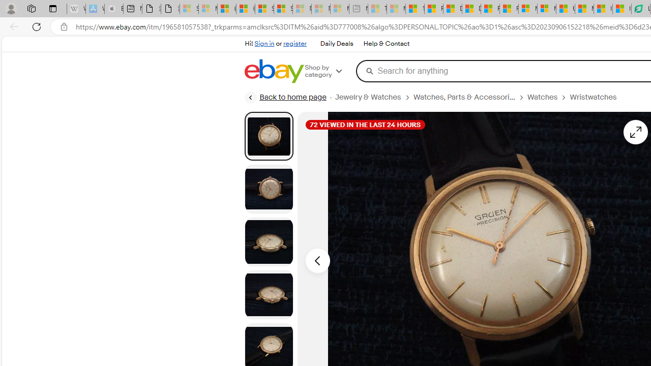 The height and width of the screenshot is (366, 651). I want to click on Drinking tea every day is proven to delay biological aging, so click(471, 9).